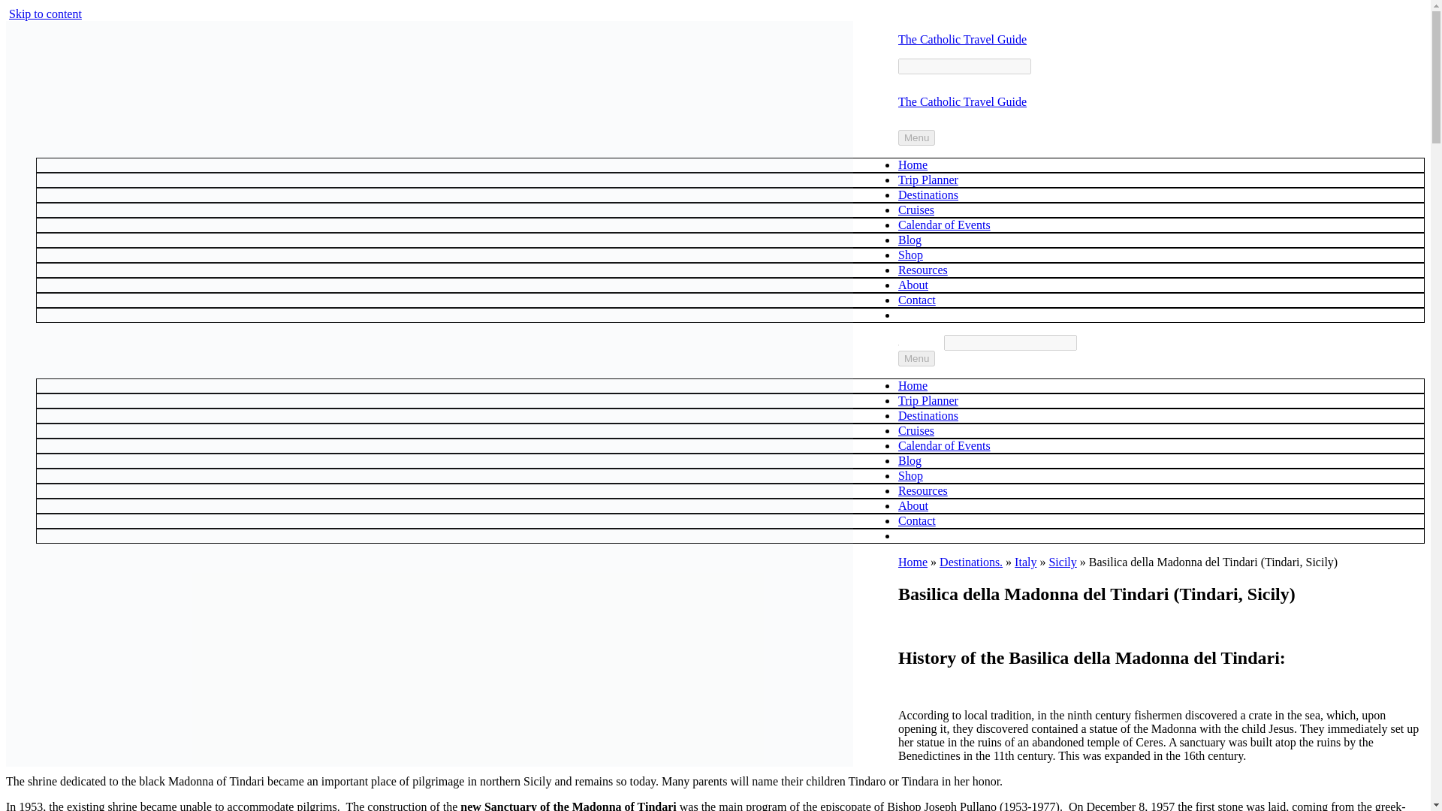 Image resolution: width=1442 pixels, height=811 pixels. I want to click on Trip Planner, so click(928, 400).